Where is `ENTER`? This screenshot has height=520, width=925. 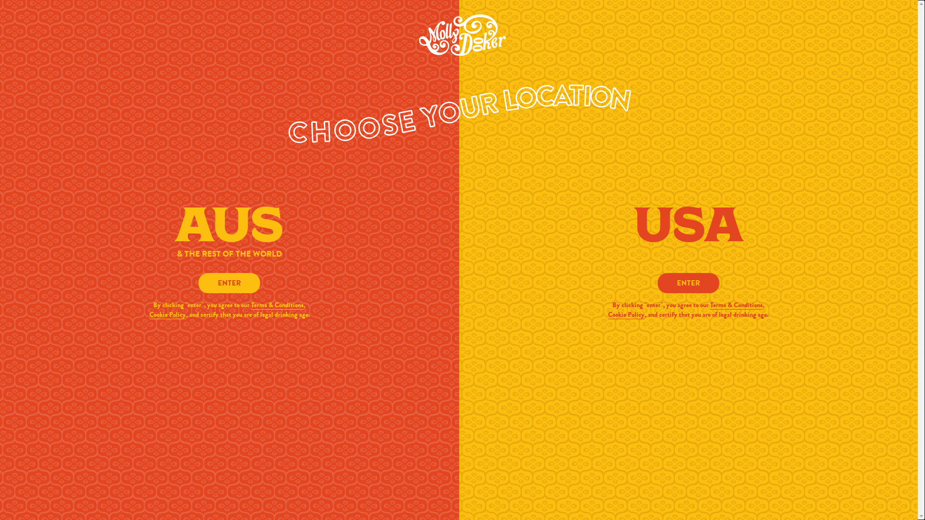 ENTER is located at coordinates (229, 283).